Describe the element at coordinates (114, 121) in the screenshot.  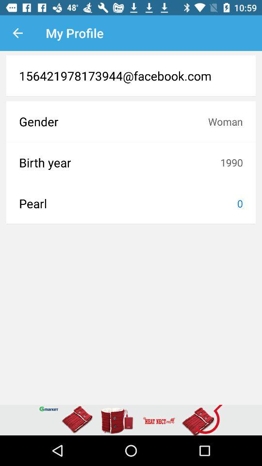
I see `turn on item to the left of the woman` at that location.